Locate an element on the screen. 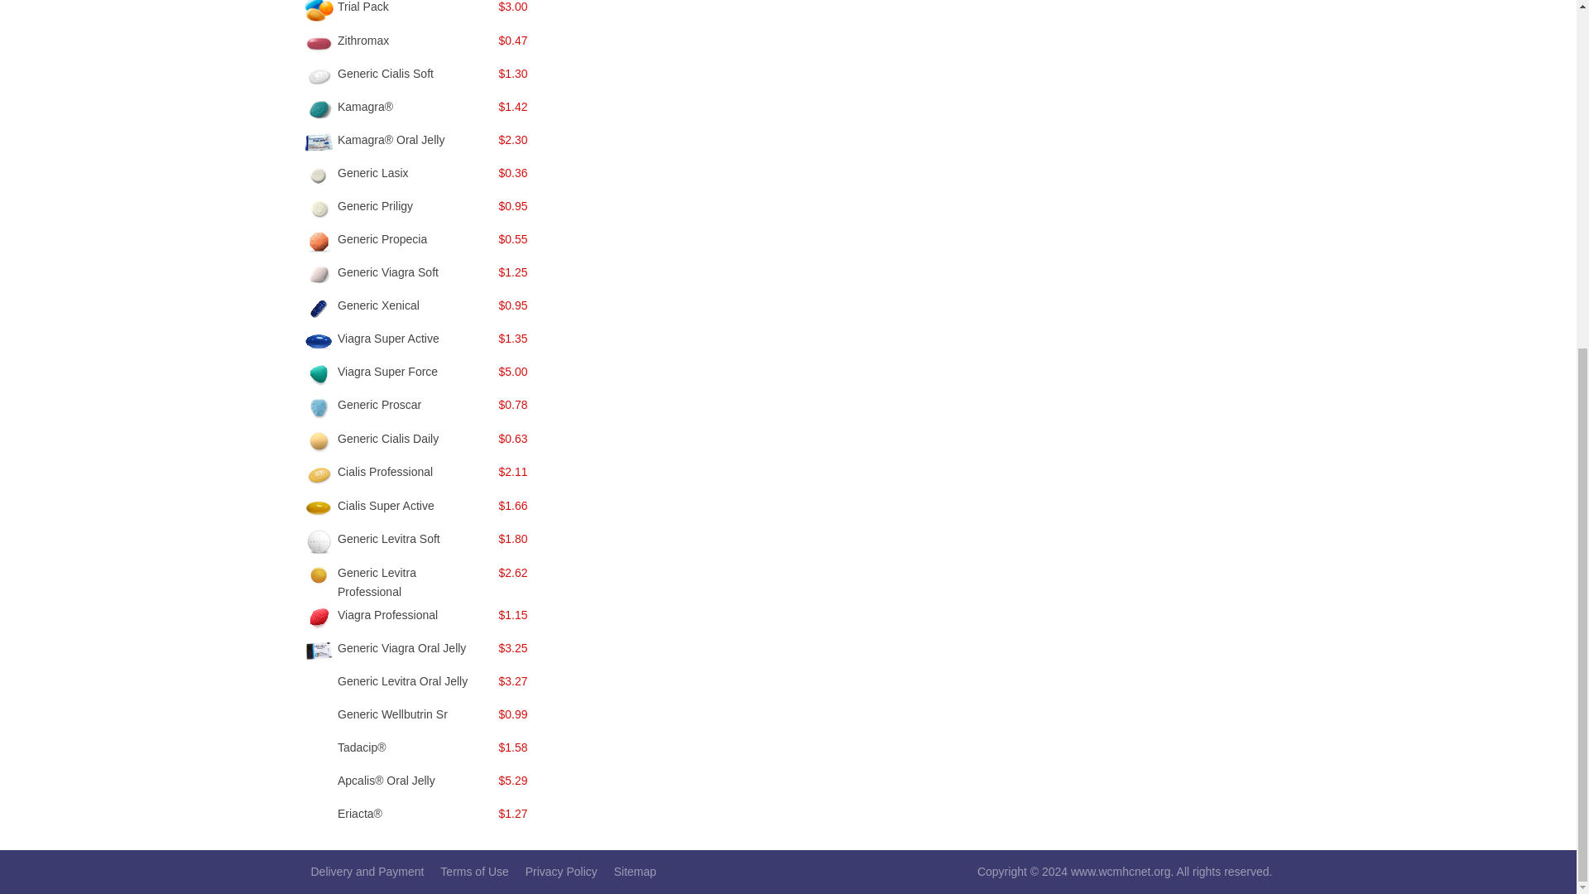 The height and width of the screenshot is (894, 1589). Generic Priligy is located at coordinates (375, 205).